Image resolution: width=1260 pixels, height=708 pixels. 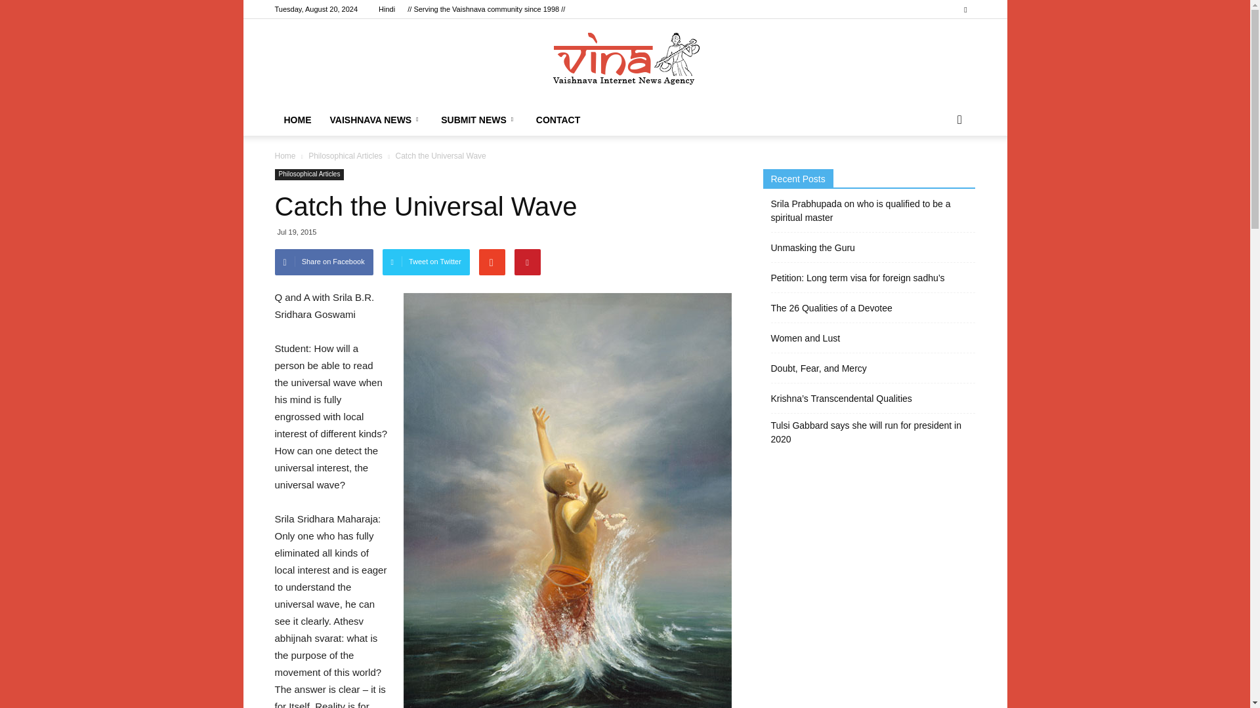 I want to click on Hindi, so click(x=387, y=9).